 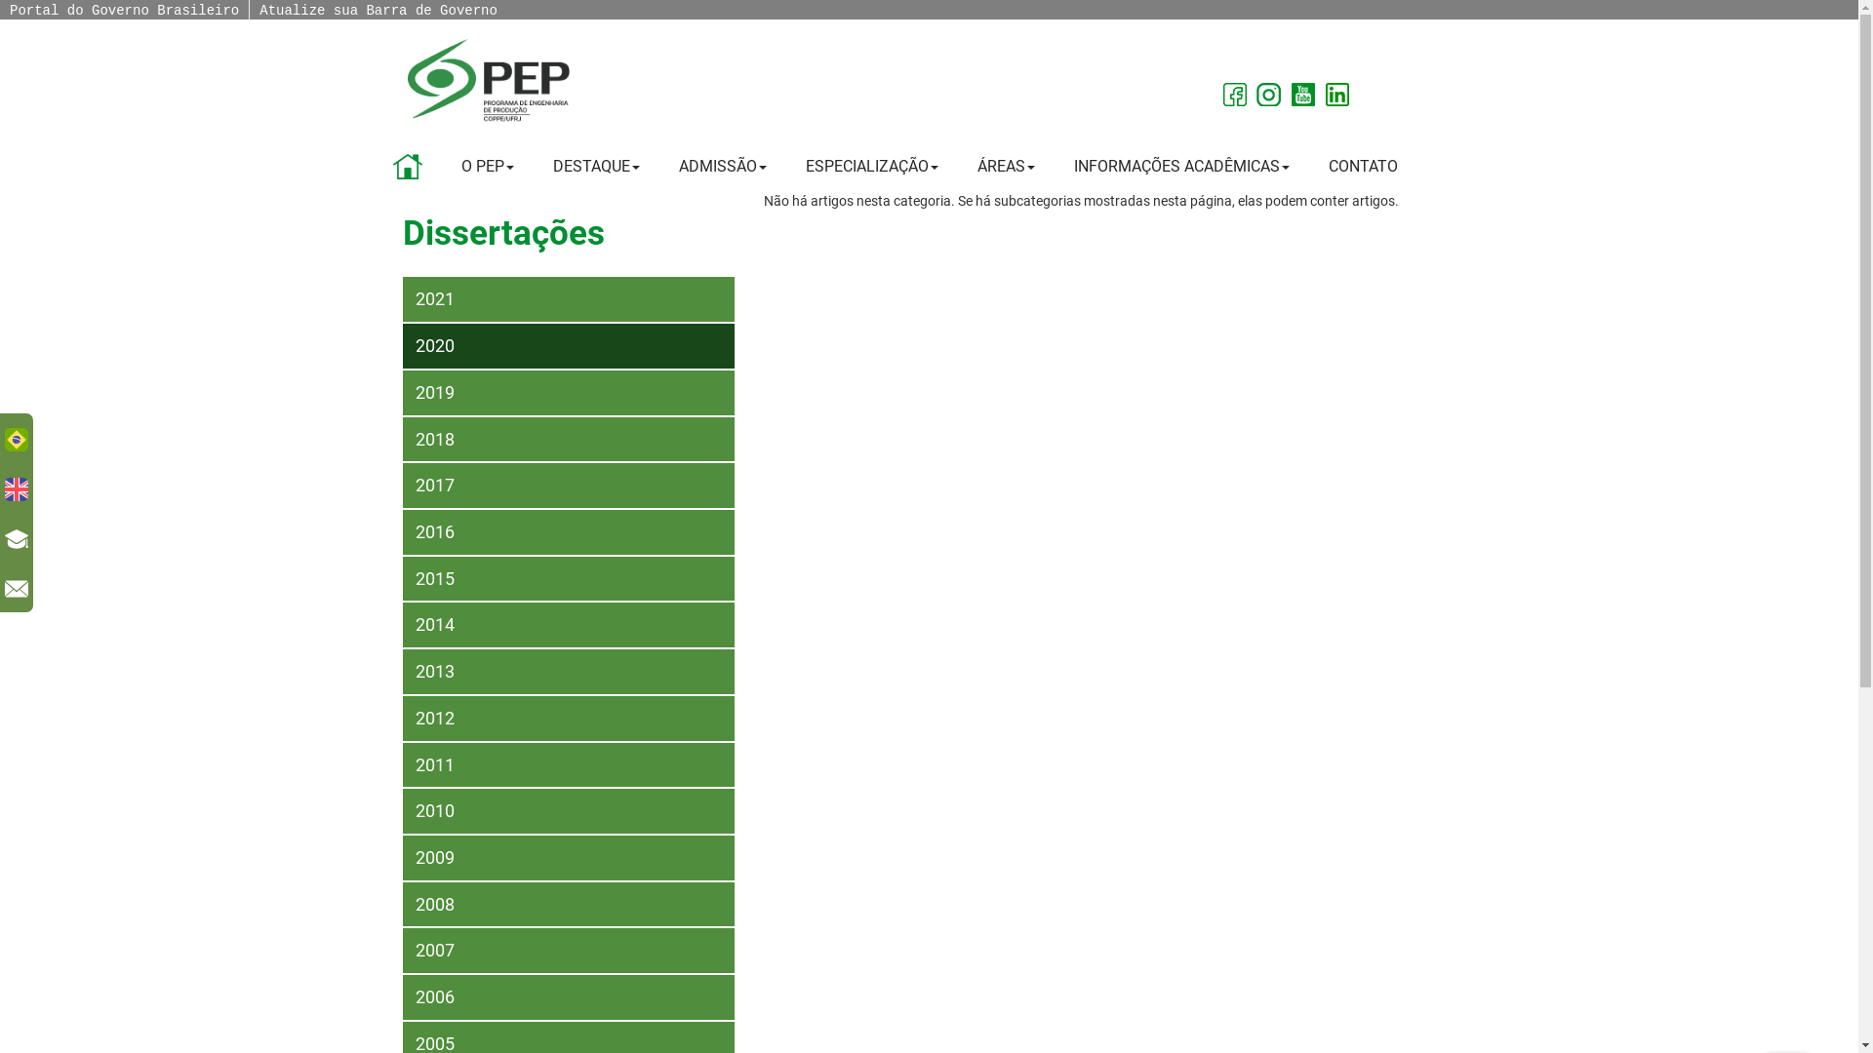 What do you see at coordinates (407, 167) in the screenshot?
I see `HOME` at bounding box center [407, 167].